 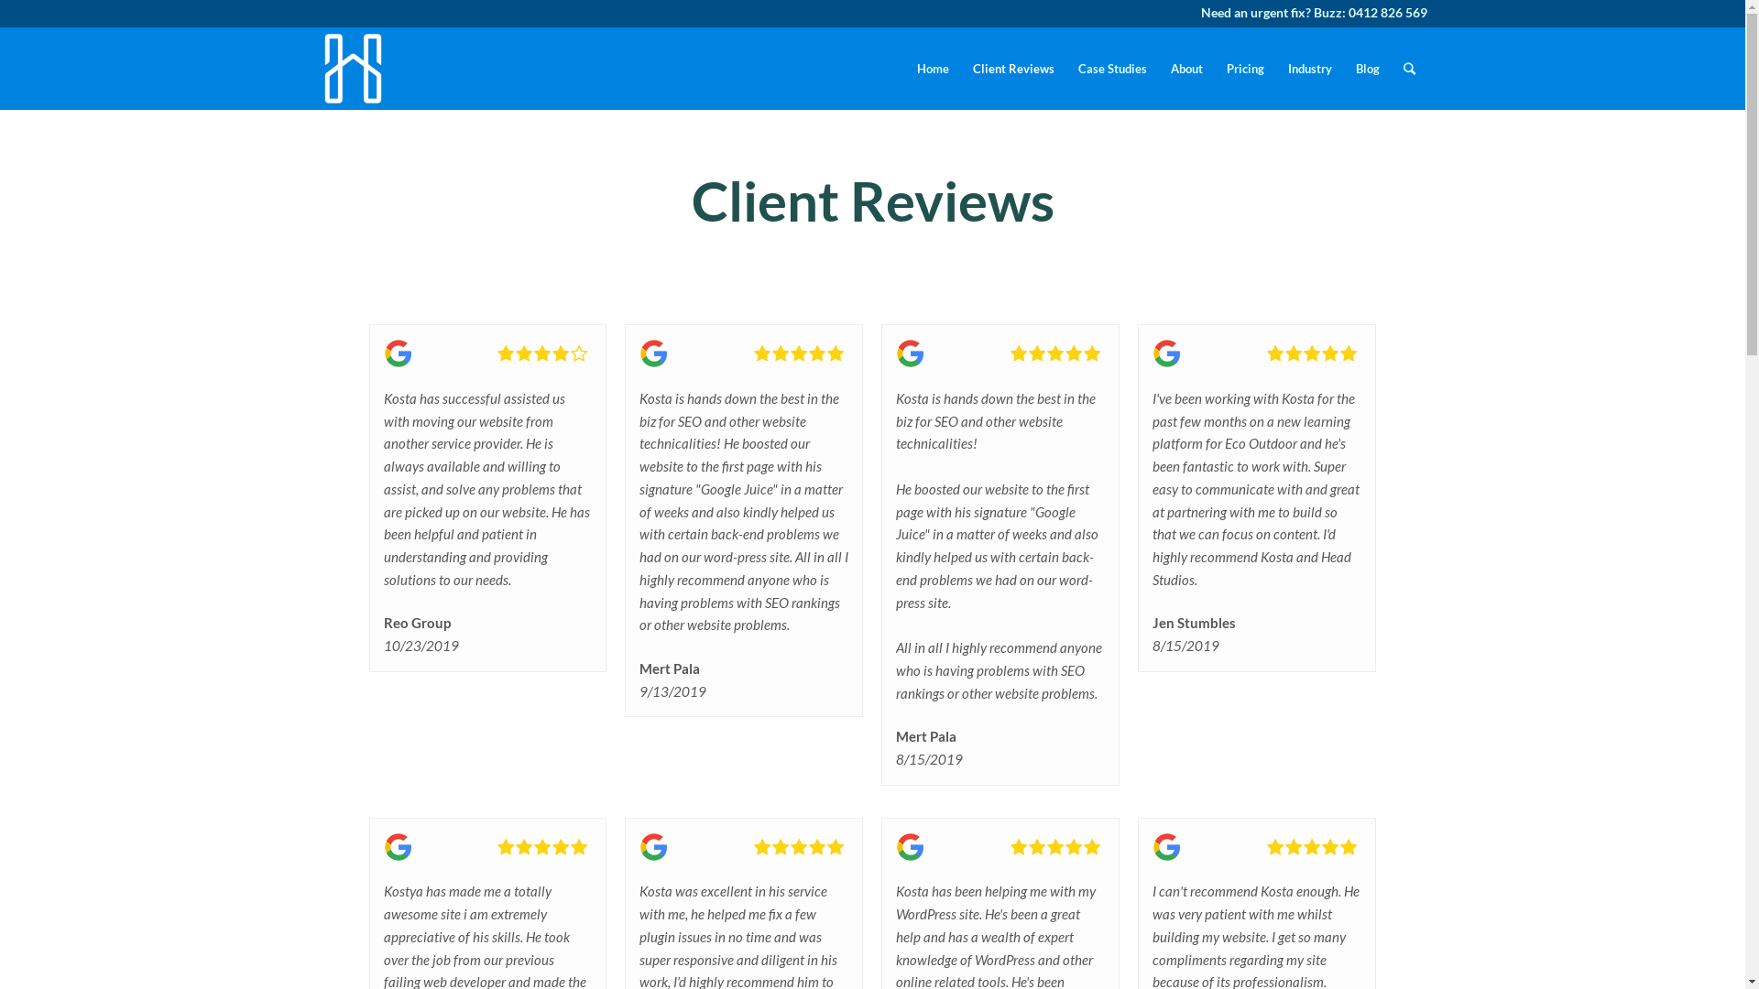 I want to click on Case Studies, so click(x=1112, y=69).